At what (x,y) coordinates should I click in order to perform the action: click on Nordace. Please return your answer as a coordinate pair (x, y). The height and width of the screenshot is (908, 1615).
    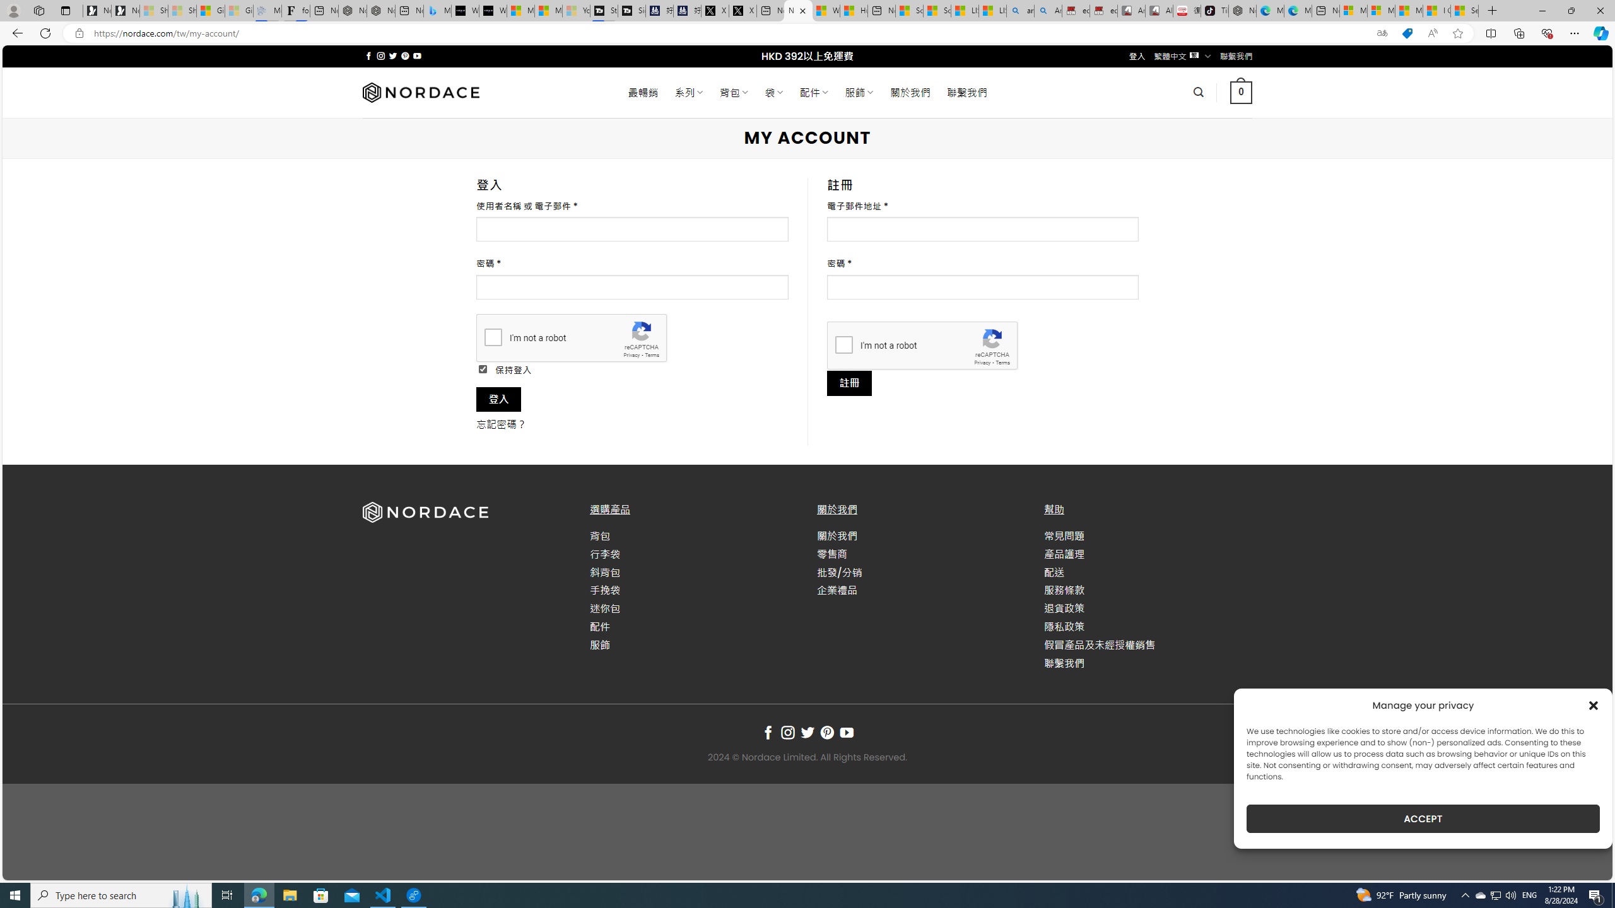
    Looking at the image, I should click on (421, 92).